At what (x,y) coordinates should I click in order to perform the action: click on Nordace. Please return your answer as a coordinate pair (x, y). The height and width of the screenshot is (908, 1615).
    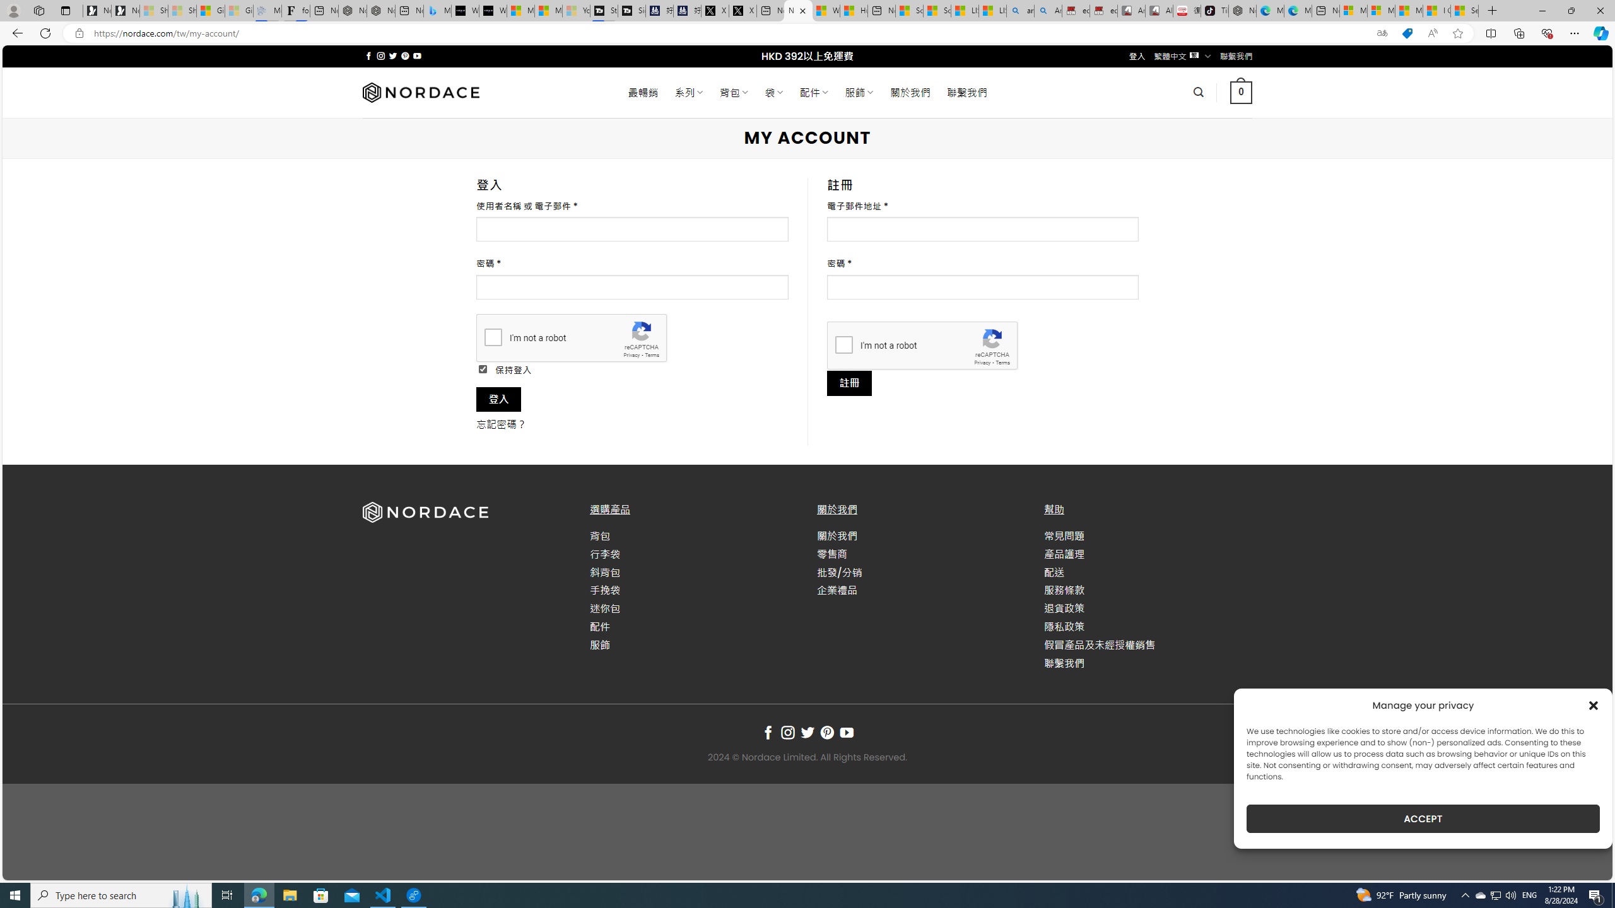
    Looking at the image, I should click on (421, 92).